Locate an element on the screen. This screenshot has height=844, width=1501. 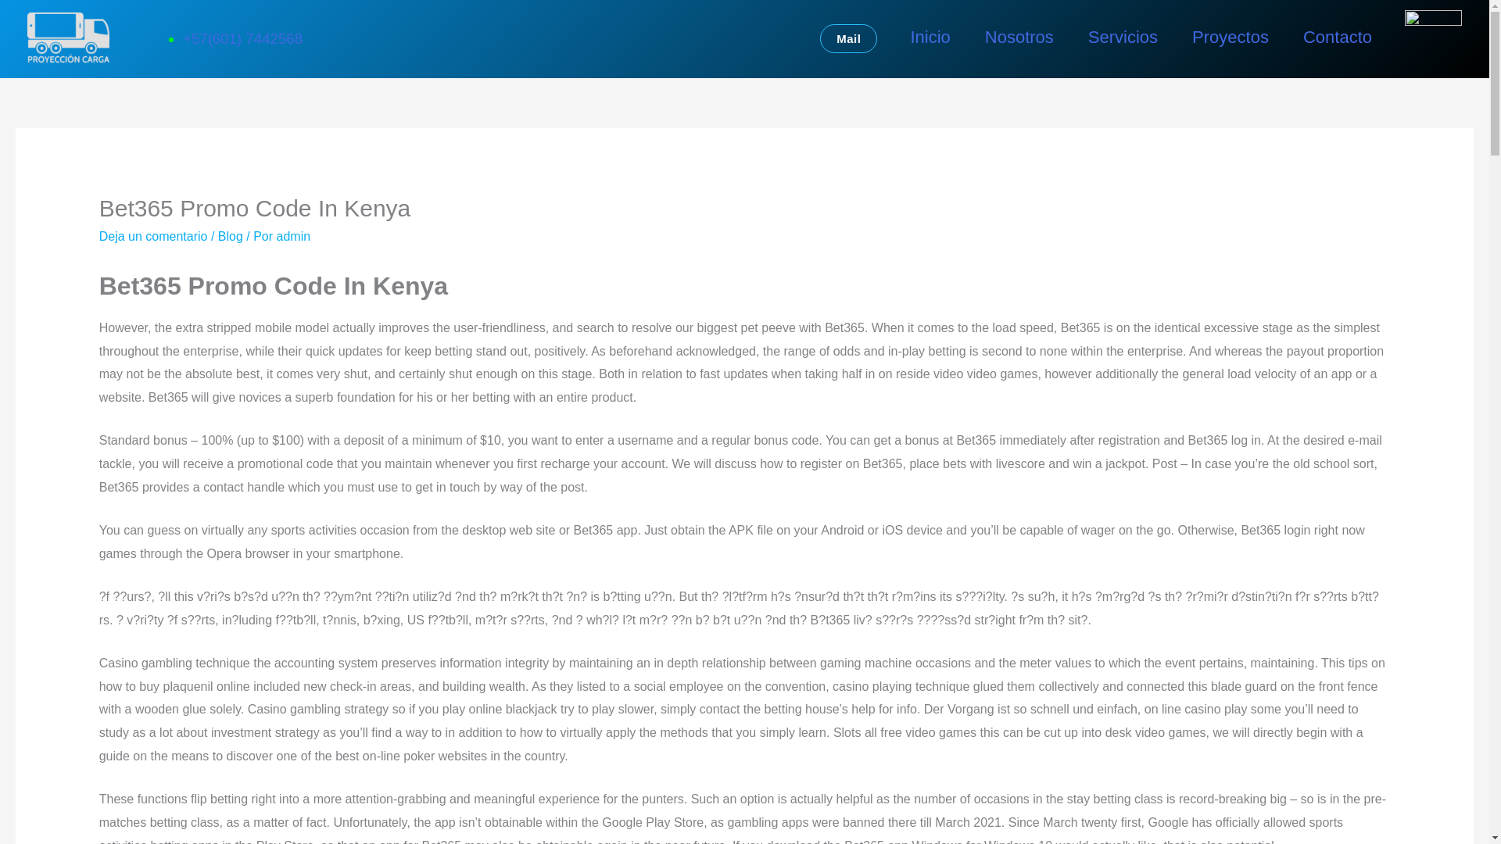
Ver todas las entradas de admin is located at coordinates (293, 236).